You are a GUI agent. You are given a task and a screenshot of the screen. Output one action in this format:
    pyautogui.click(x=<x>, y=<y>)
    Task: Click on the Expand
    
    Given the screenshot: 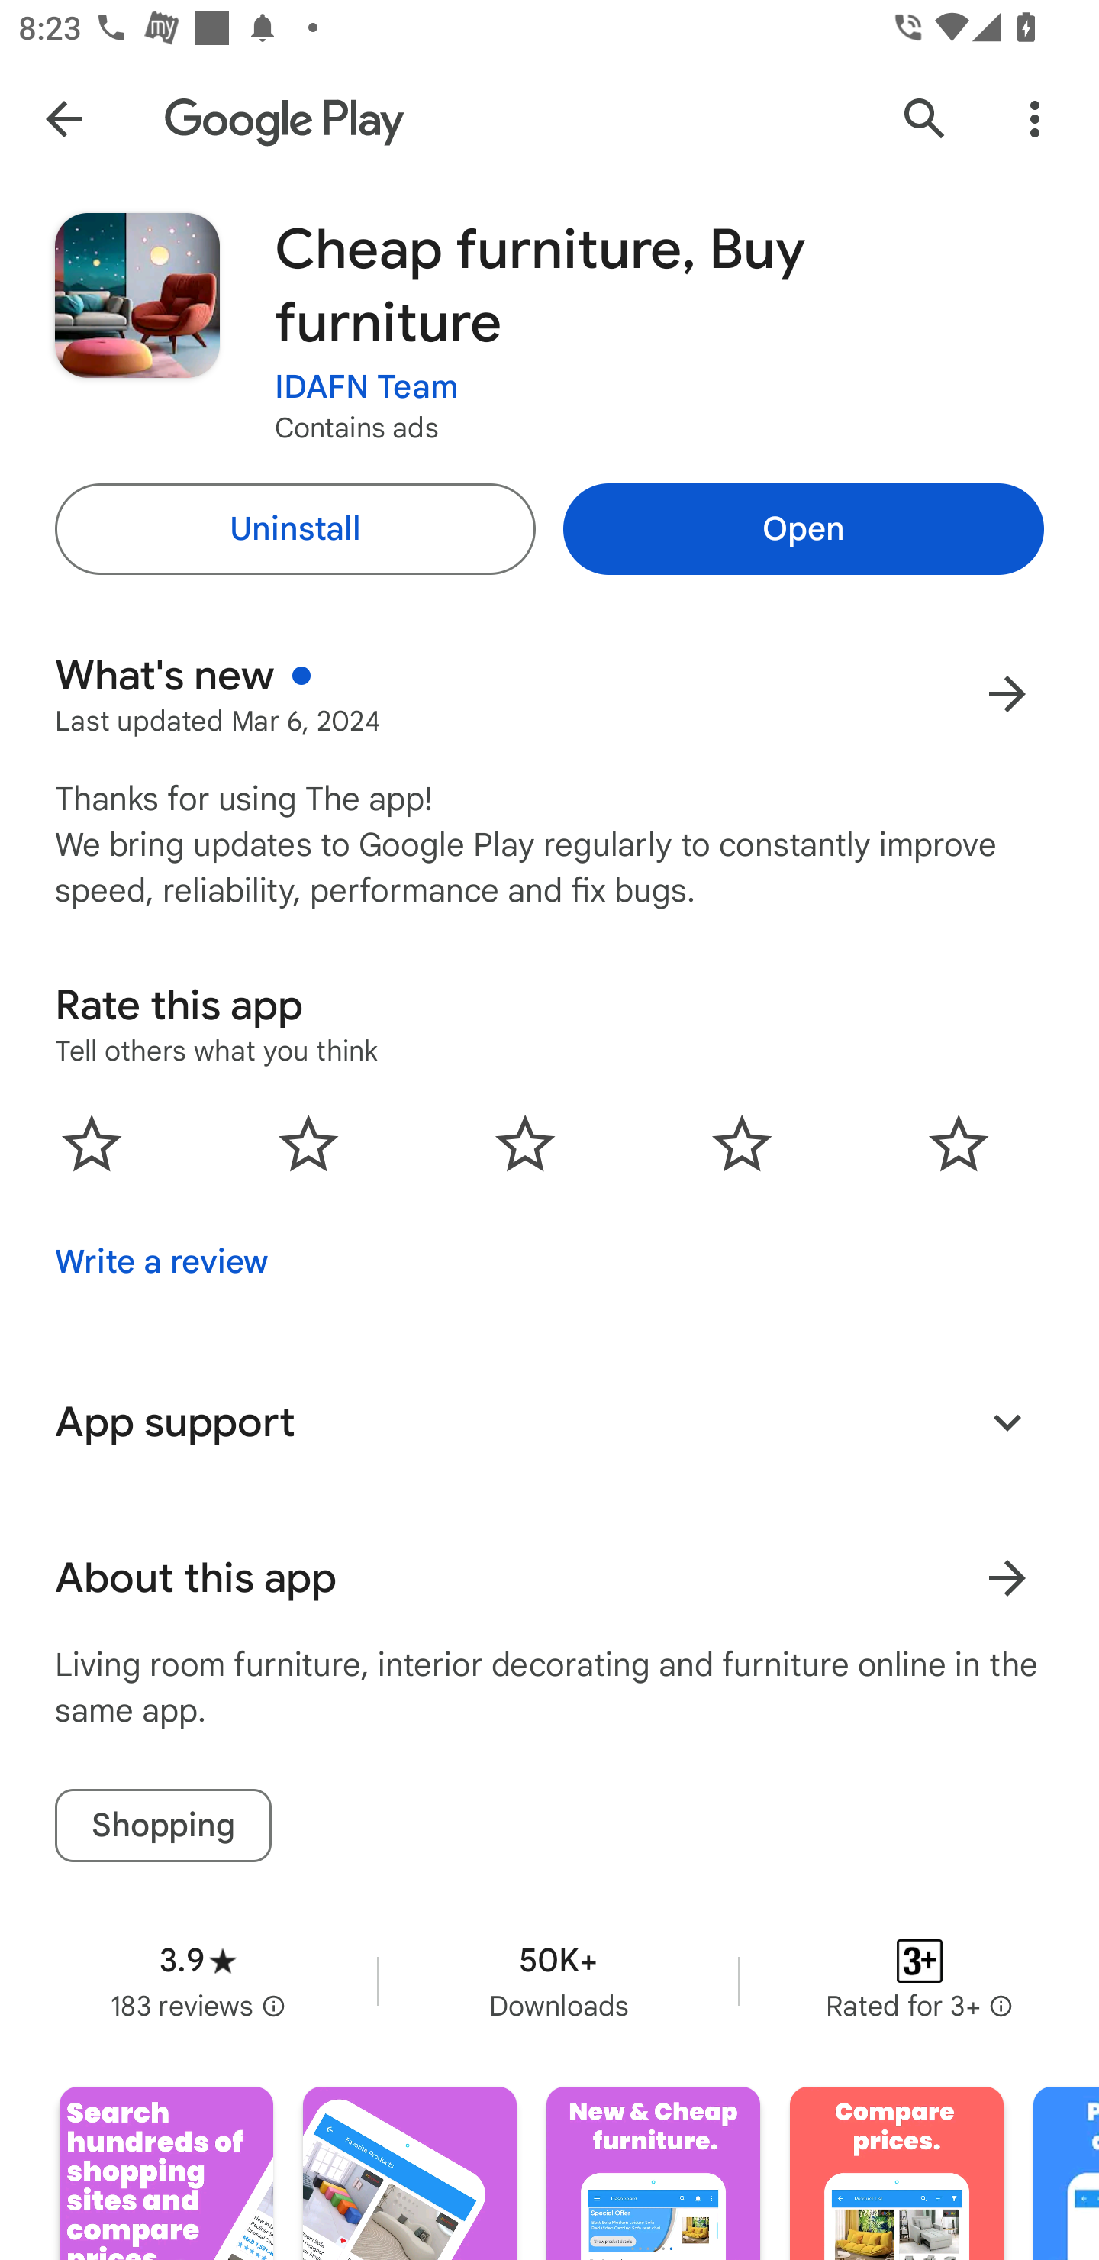 What is the action you would take?
    pyautogui.click(x=1007, y=1422)
    